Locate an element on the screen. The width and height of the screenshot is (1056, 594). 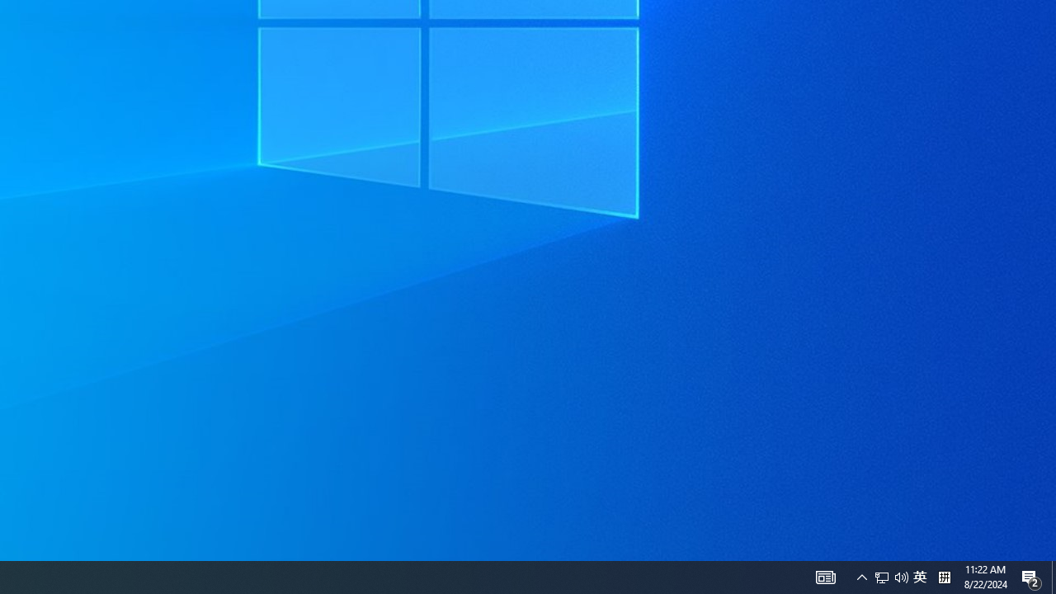
Notification Chevron is located at coordinates (861, 577).